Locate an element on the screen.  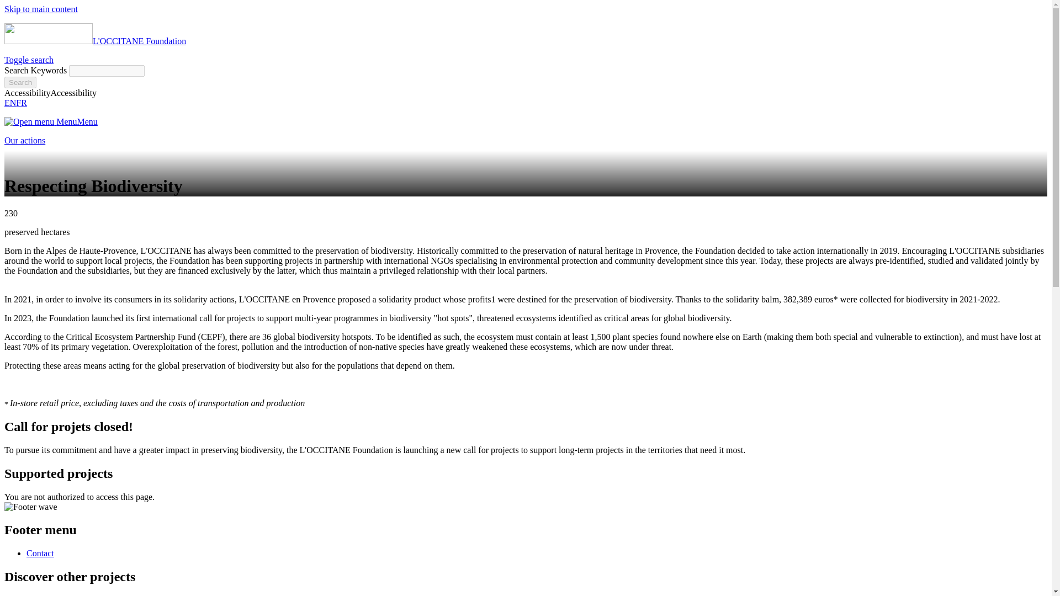
Contact is located at coordinates (40, 553).